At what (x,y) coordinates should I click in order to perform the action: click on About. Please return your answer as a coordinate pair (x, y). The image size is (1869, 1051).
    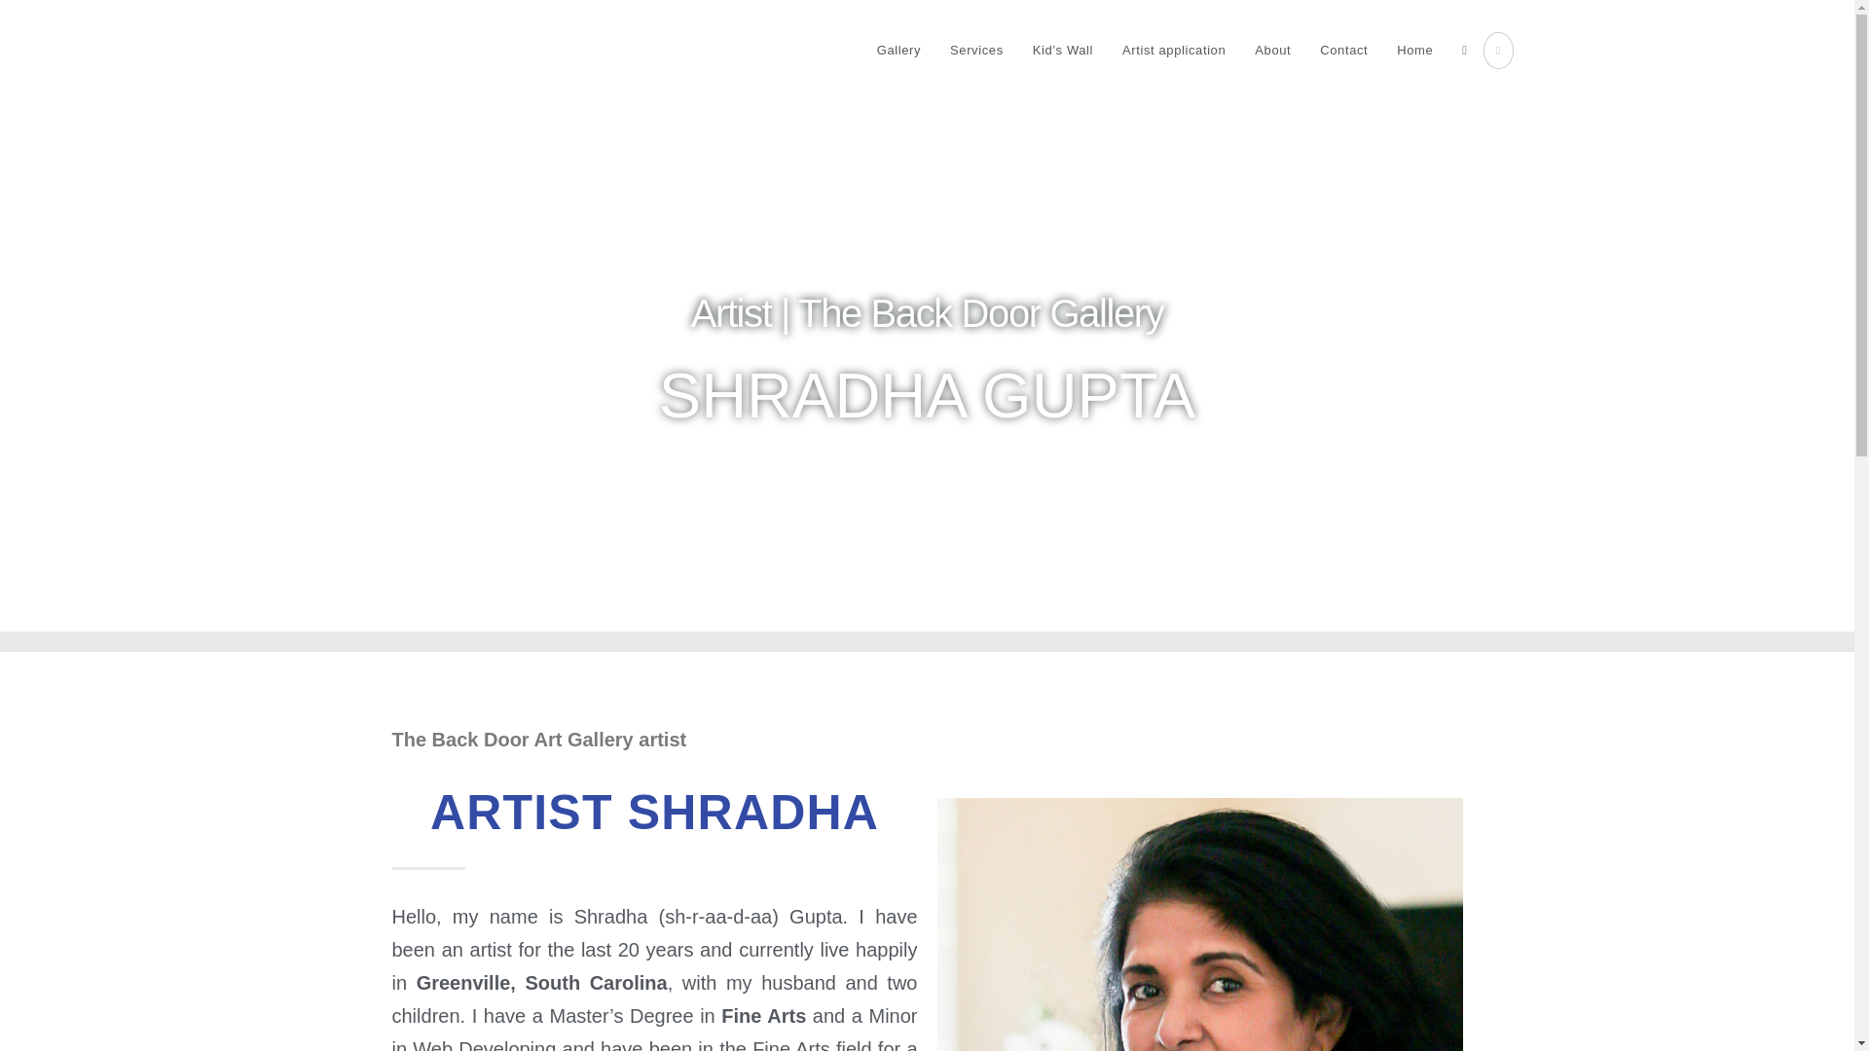
    Looking at the image, I should click on (1272, 51).